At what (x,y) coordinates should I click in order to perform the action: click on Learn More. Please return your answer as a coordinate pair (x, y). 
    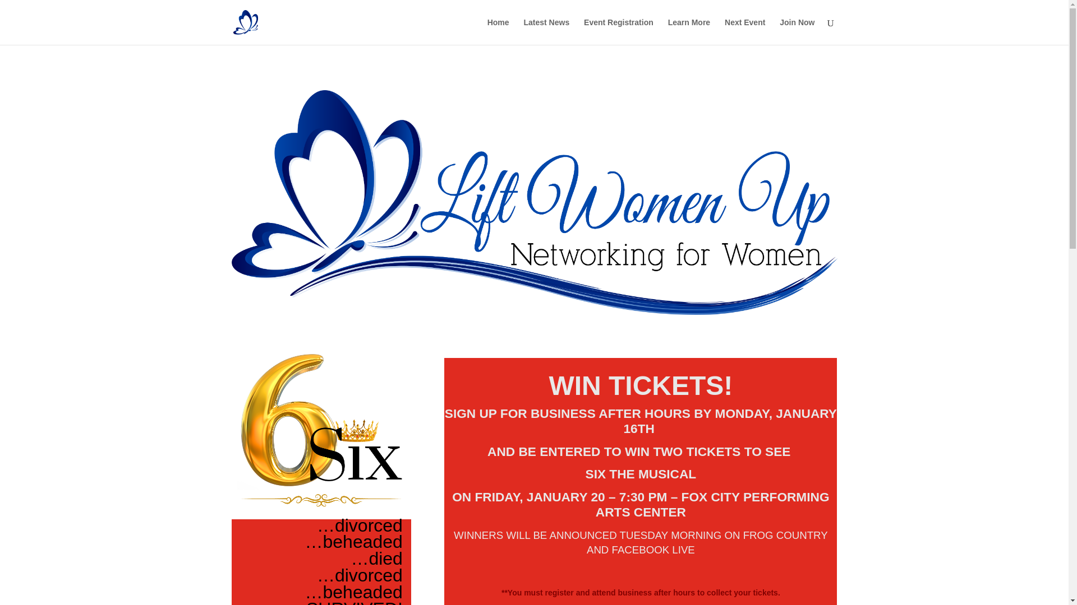
    Looking at the image, I should click on (689, 31).